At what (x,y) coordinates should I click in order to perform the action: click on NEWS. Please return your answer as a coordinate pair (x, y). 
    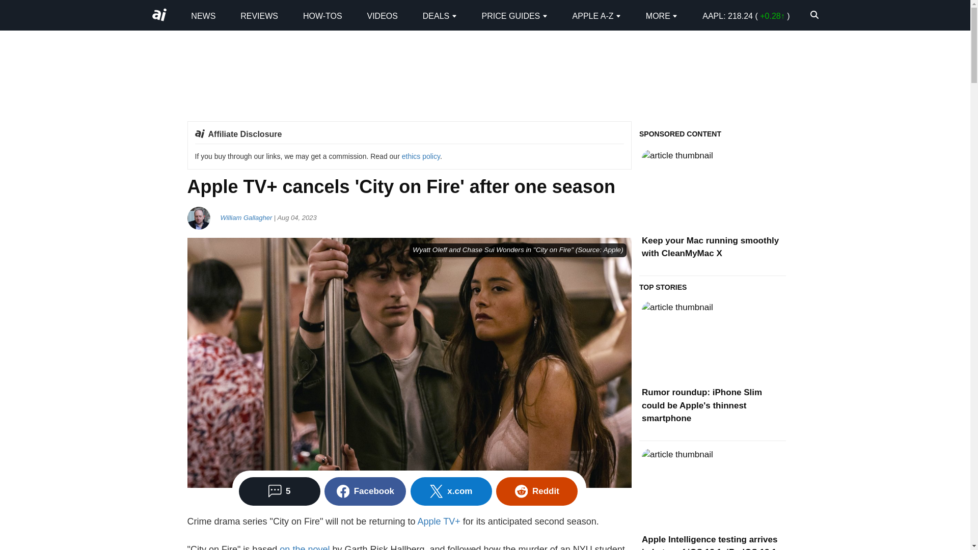
    Looking at the image, I should click on (203, 15).